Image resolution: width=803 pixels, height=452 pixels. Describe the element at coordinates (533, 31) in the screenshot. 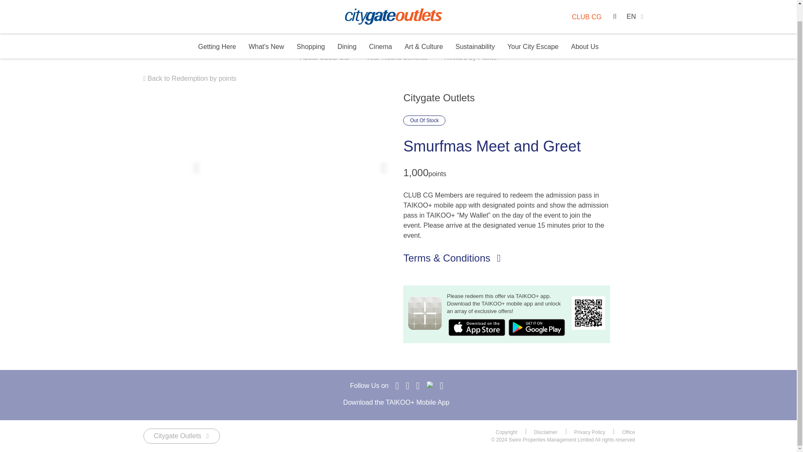

I see `Your City Escape` at that location.